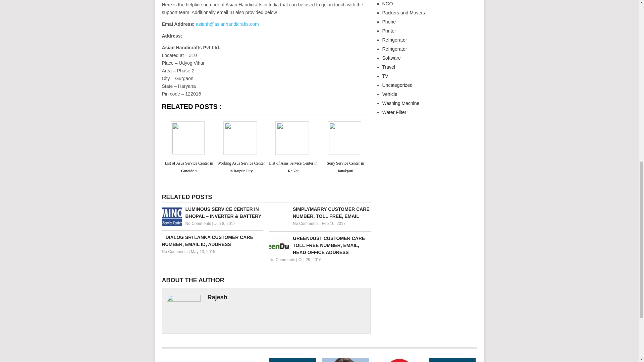 The image size is (644, 362). What do you see at coordinates (292, 360) in the screenshot?
I see `Lenovo Laptop Service Center in Rajkot` at bounding box center [292, 360].